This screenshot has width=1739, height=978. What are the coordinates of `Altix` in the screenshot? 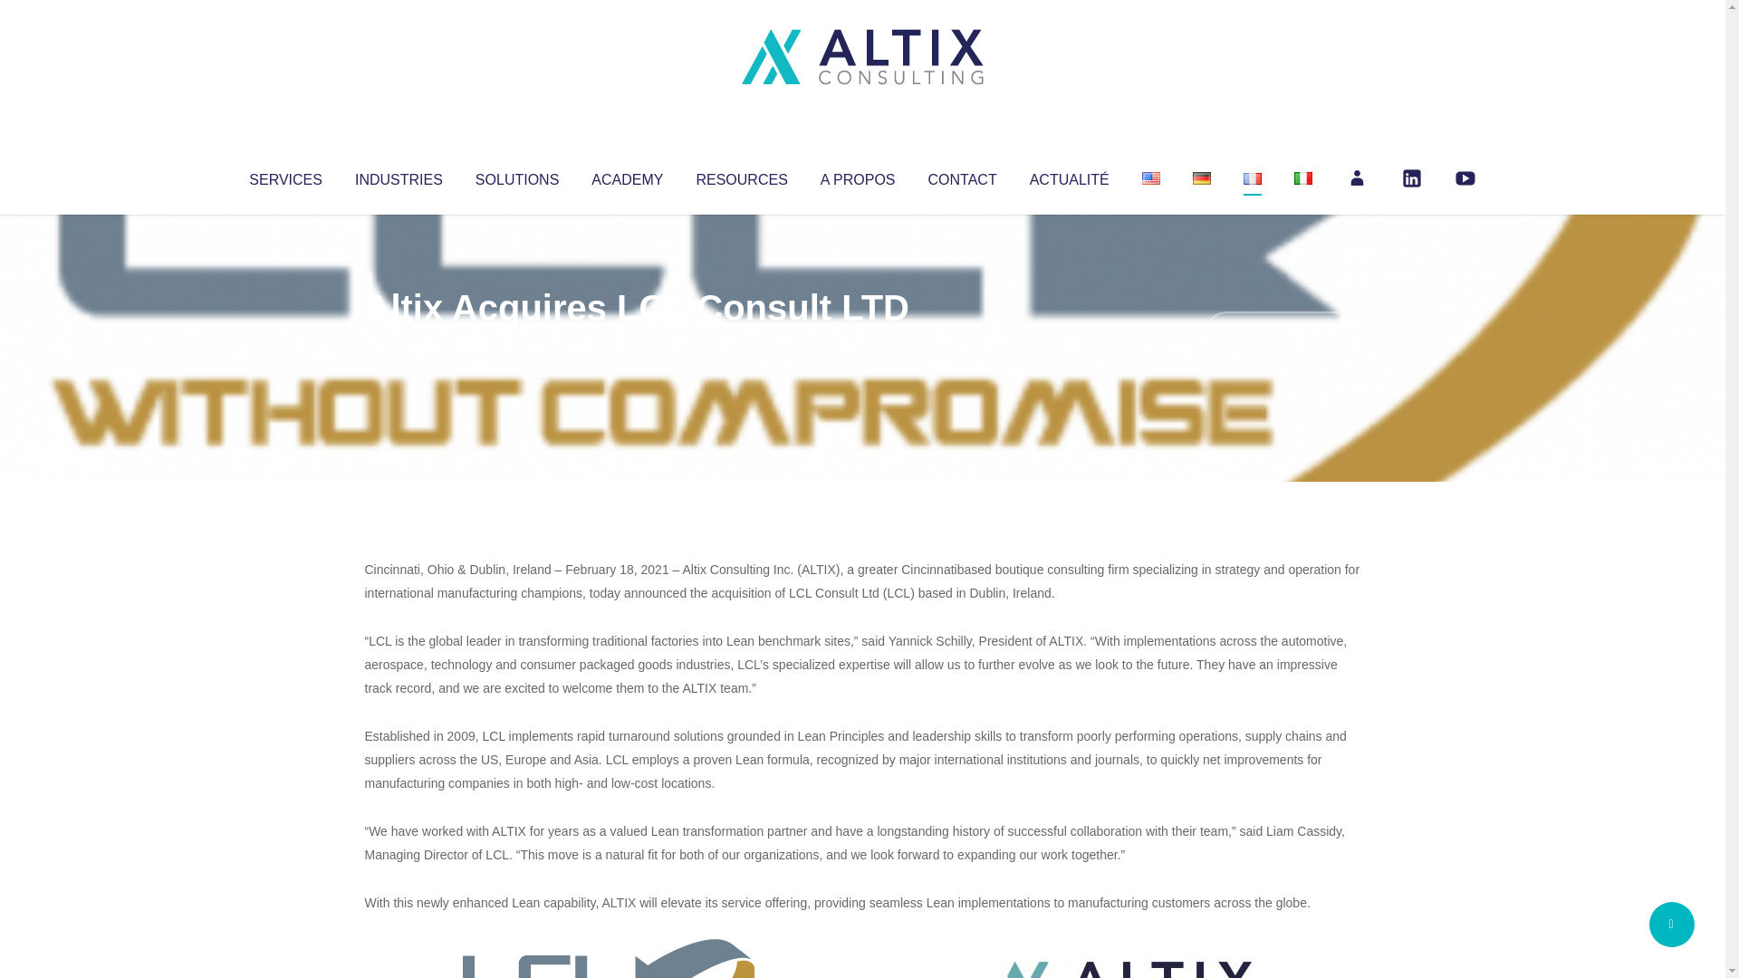 It's located at (399, 344).